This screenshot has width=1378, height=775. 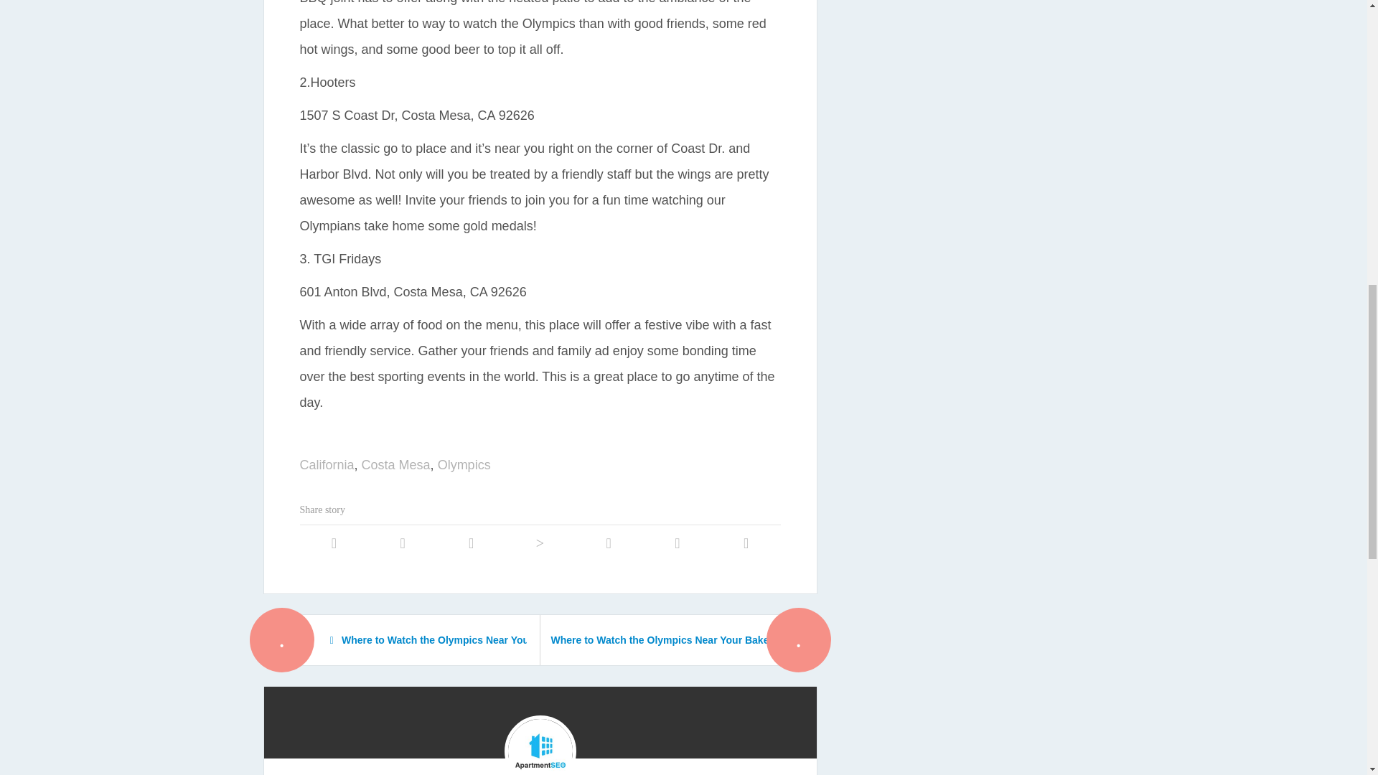 What do you see at coordinates (464, 465) in the screenshot?
I see `Olympics` at bounding box center [464, 465].